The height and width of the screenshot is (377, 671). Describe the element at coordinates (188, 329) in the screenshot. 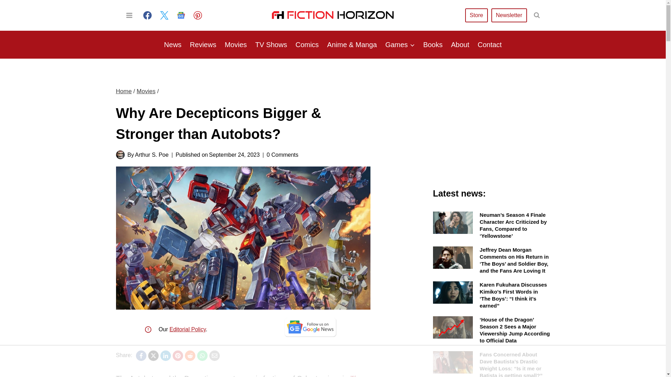

I see `Editorial Policy` at that location.